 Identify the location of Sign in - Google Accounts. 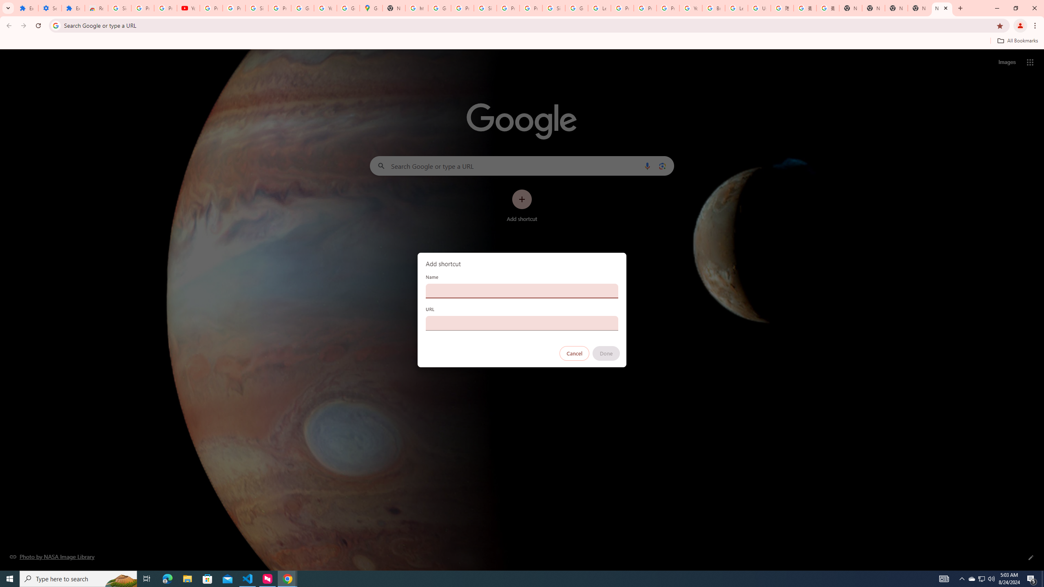
(554, 8).